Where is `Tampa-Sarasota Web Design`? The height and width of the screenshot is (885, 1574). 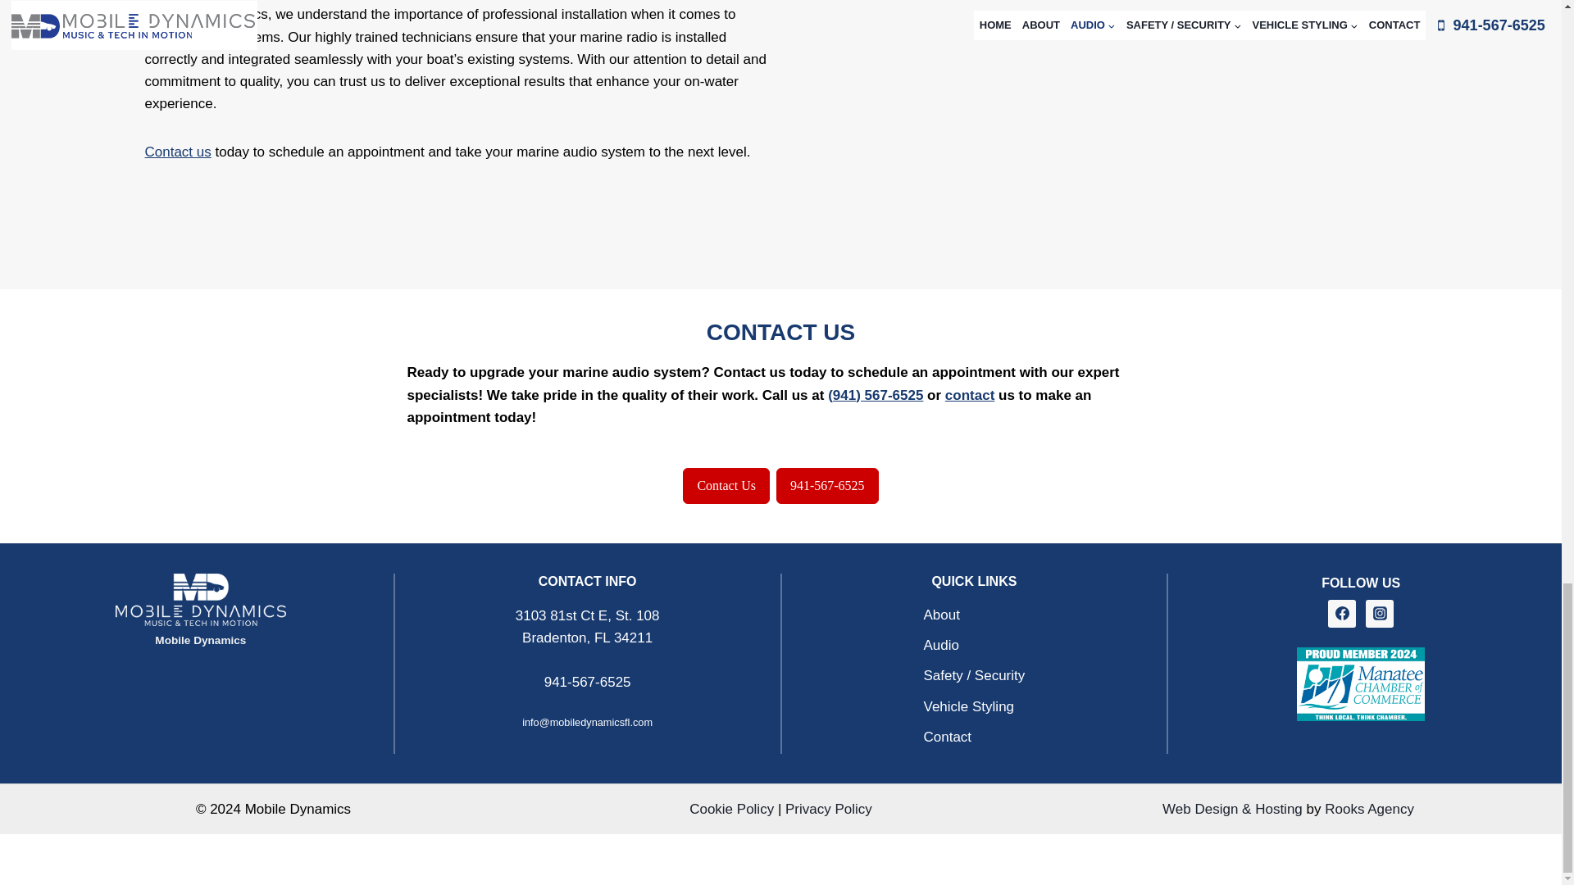
Tampa-Sarasota Web Design is located at coordinates (1233, 809).